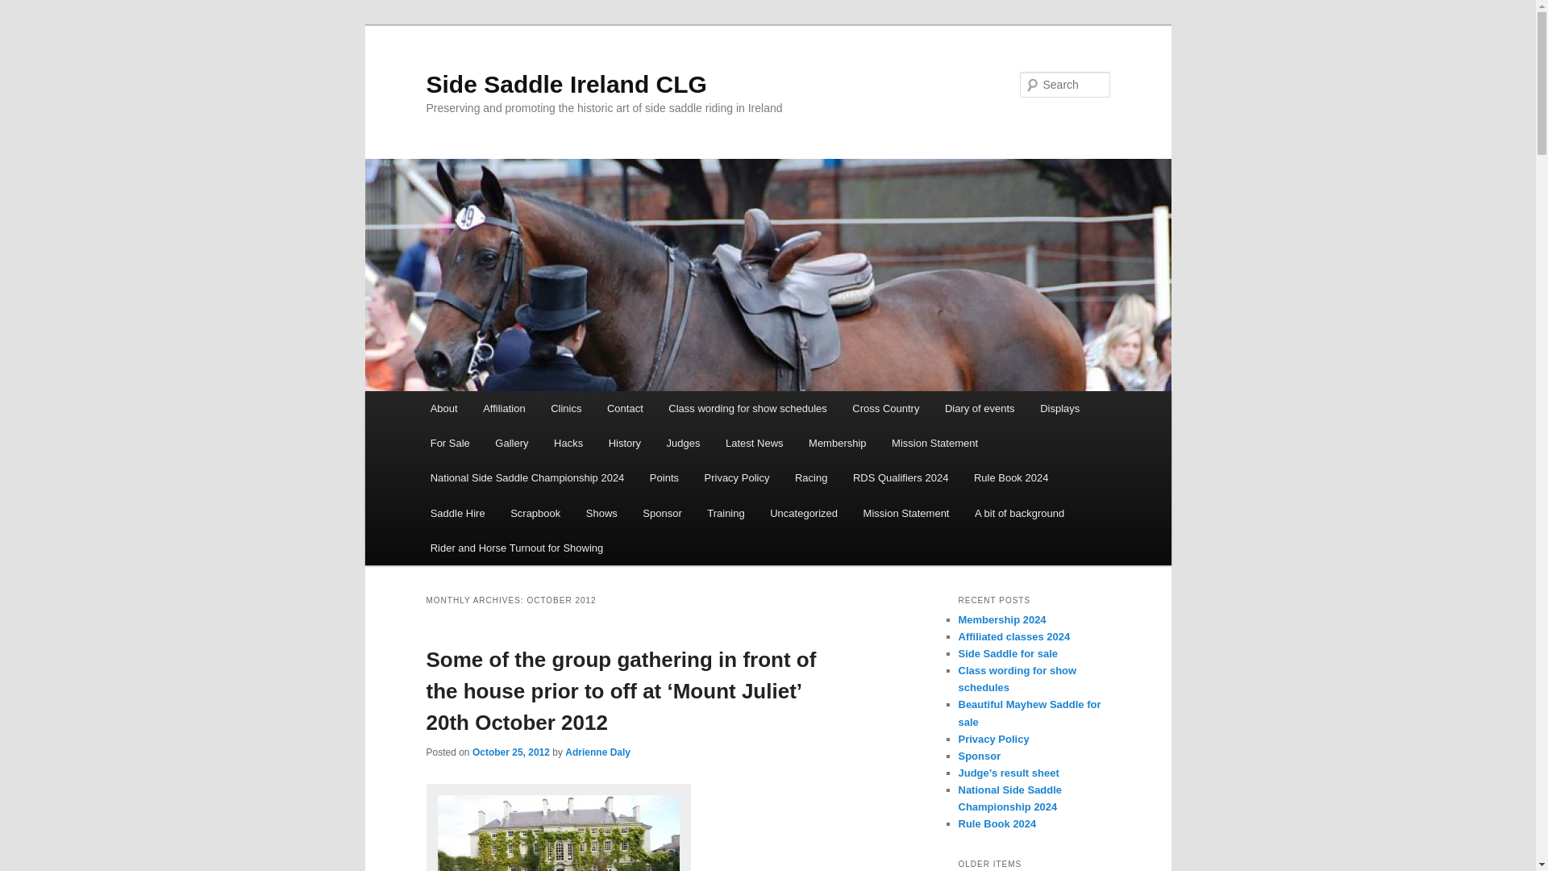 The image size is (1548, 871). I want to click on 10:30 am, so click(510, 752).